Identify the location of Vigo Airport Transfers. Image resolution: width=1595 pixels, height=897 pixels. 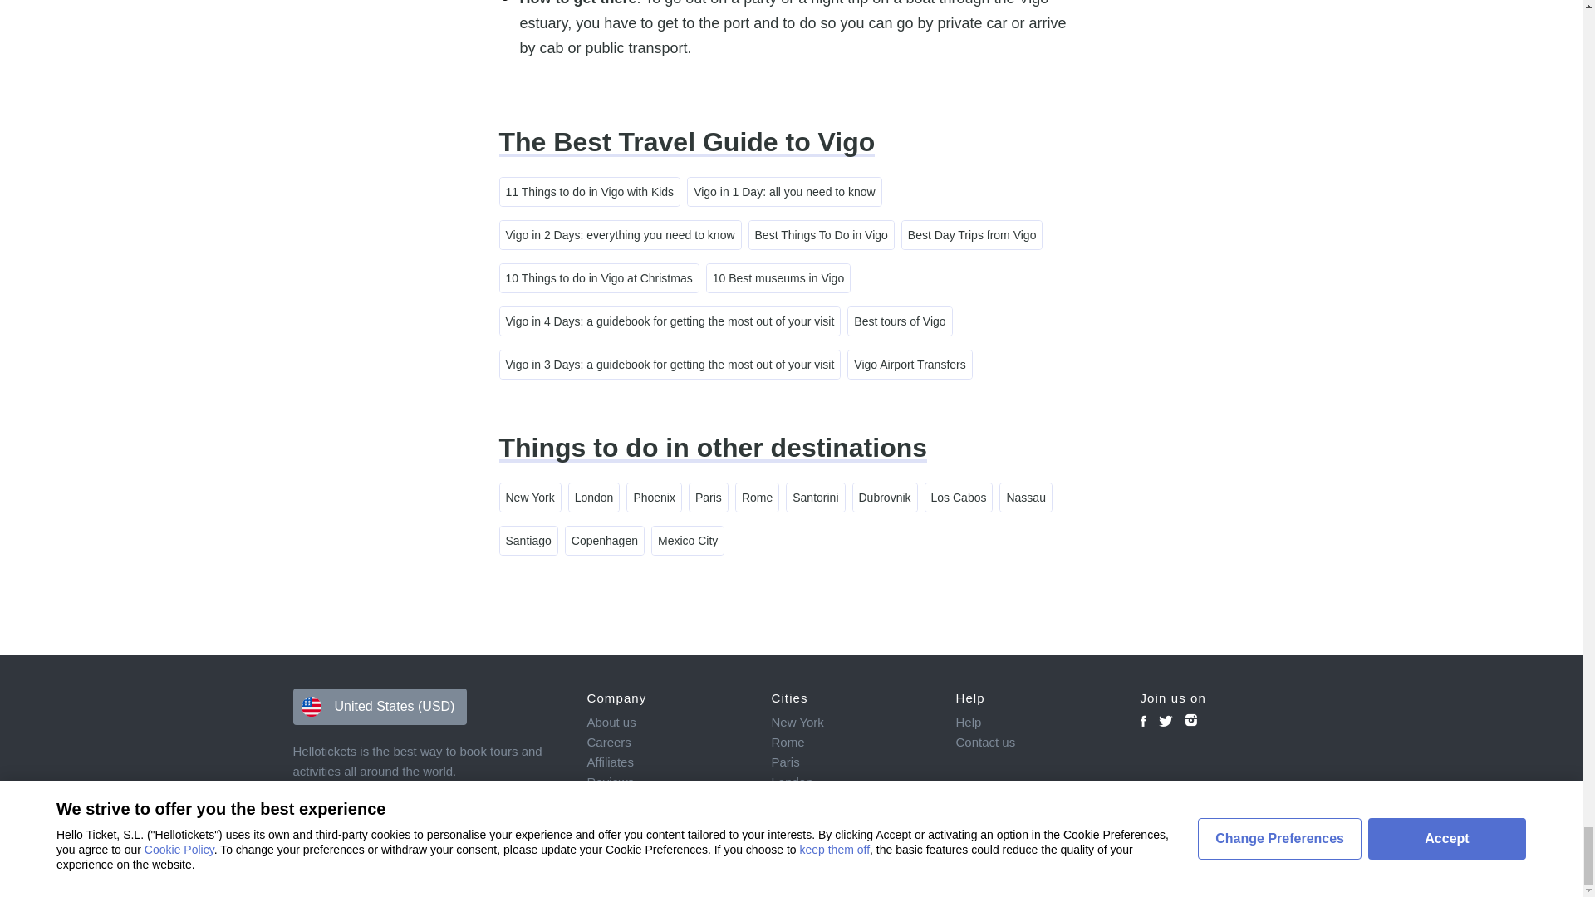
(910, 364).